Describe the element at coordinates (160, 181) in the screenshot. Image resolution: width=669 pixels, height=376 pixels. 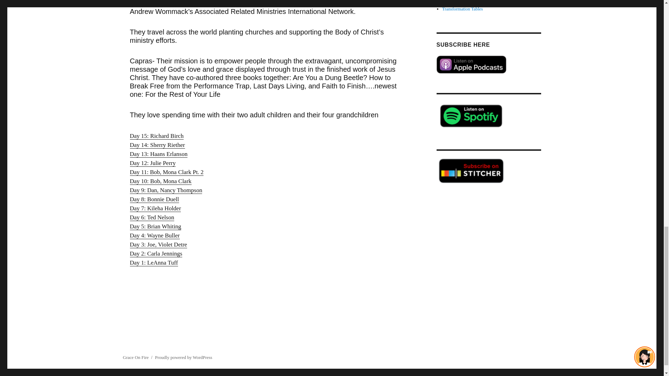
I see `Day 10: Bob, Mona Clark` at that location.